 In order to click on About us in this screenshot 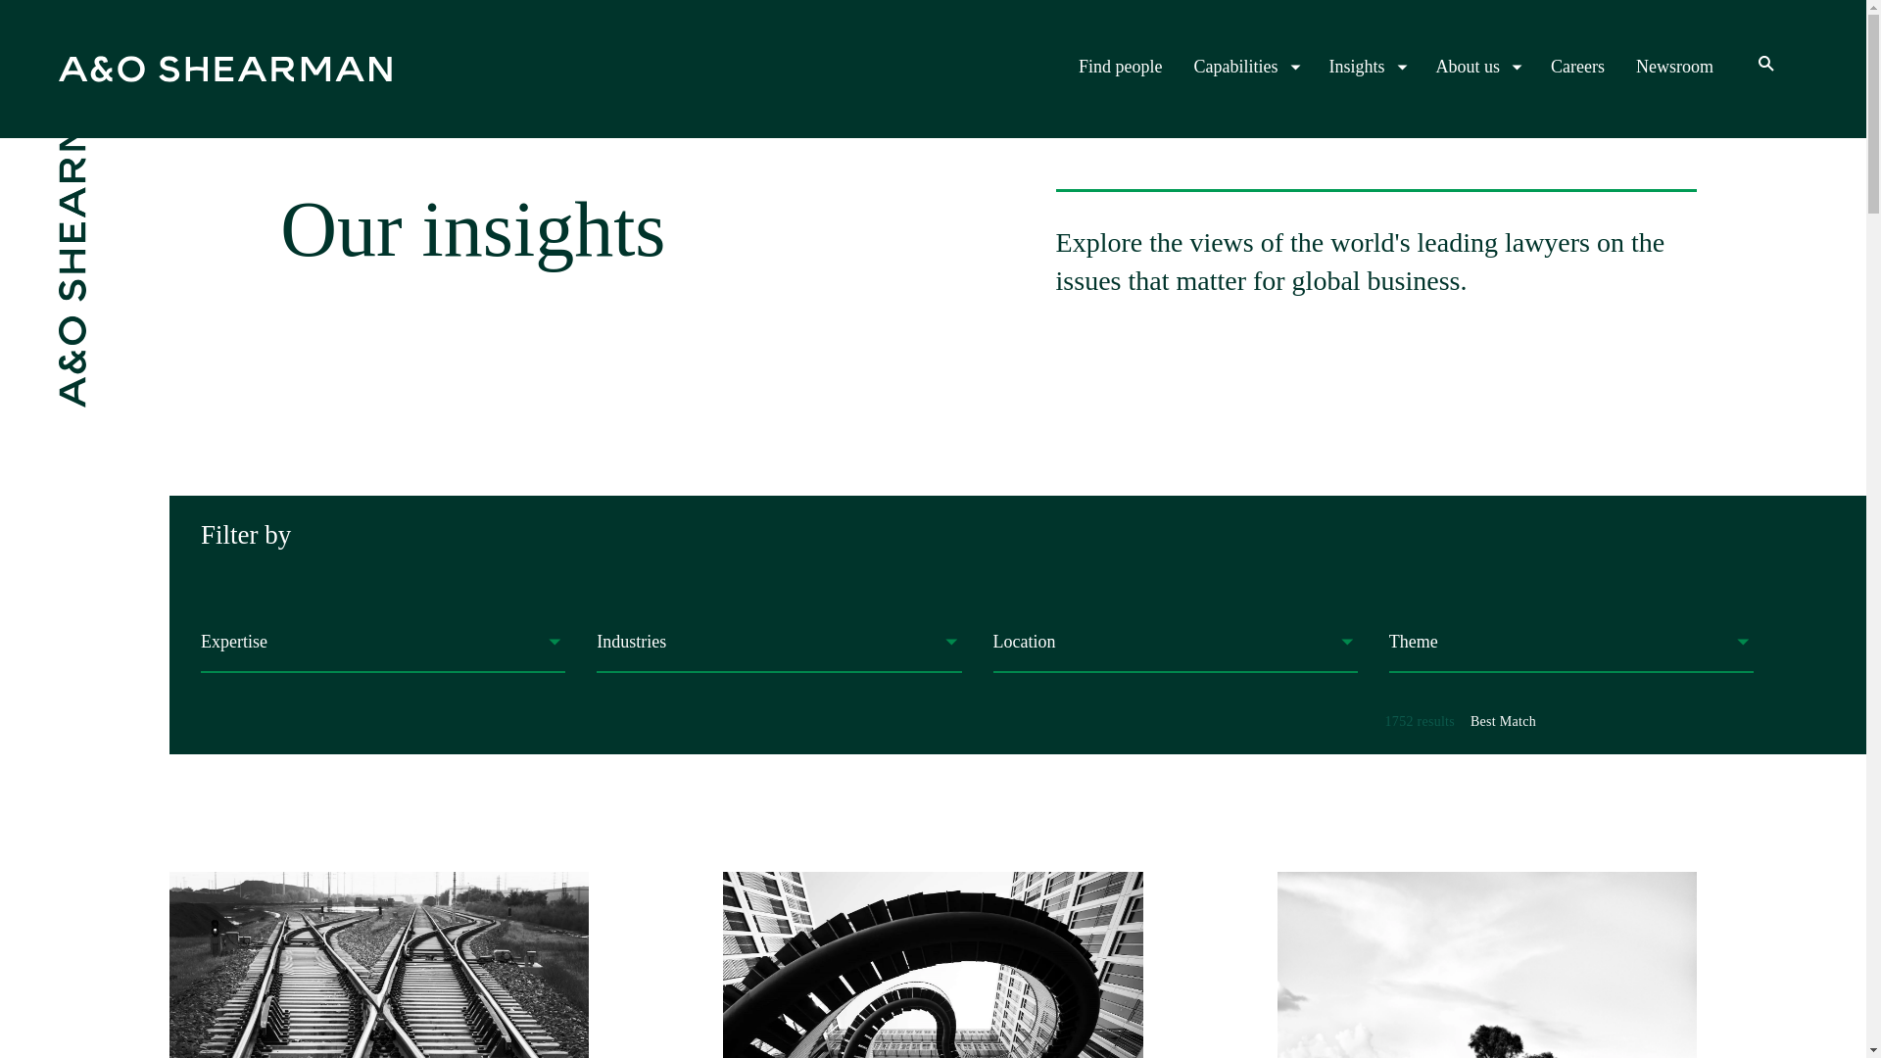, I will do `click(1477, 67)`.